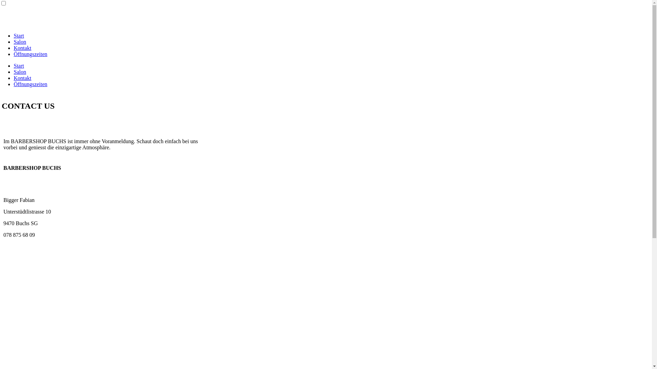 The width and height of the screenshot is (657, 369). What do you see at coordinates (20, 72) in the screenshot?
I see `Salon` at bounding box center [20, 72].